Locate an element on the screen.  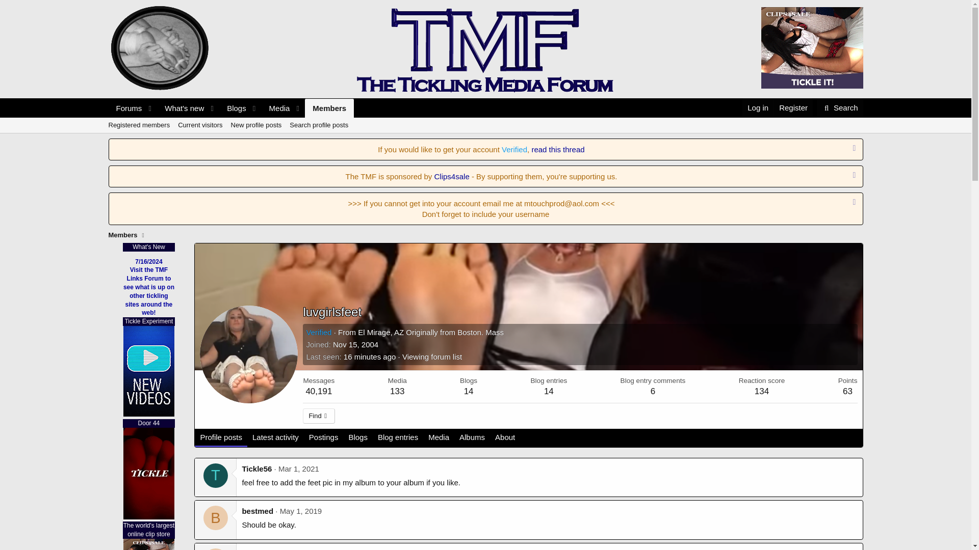
Jul 17, 2024 at 1:44 AM is located at coordinates (298, 469).